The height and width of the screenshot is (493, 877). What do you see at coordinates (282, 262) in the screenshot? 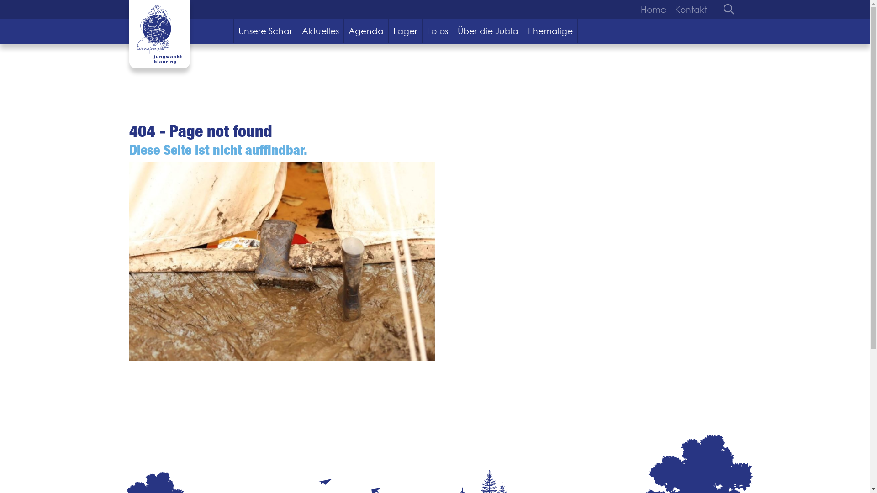
I see `404 - Page not found` at bounding box center [282, 262].